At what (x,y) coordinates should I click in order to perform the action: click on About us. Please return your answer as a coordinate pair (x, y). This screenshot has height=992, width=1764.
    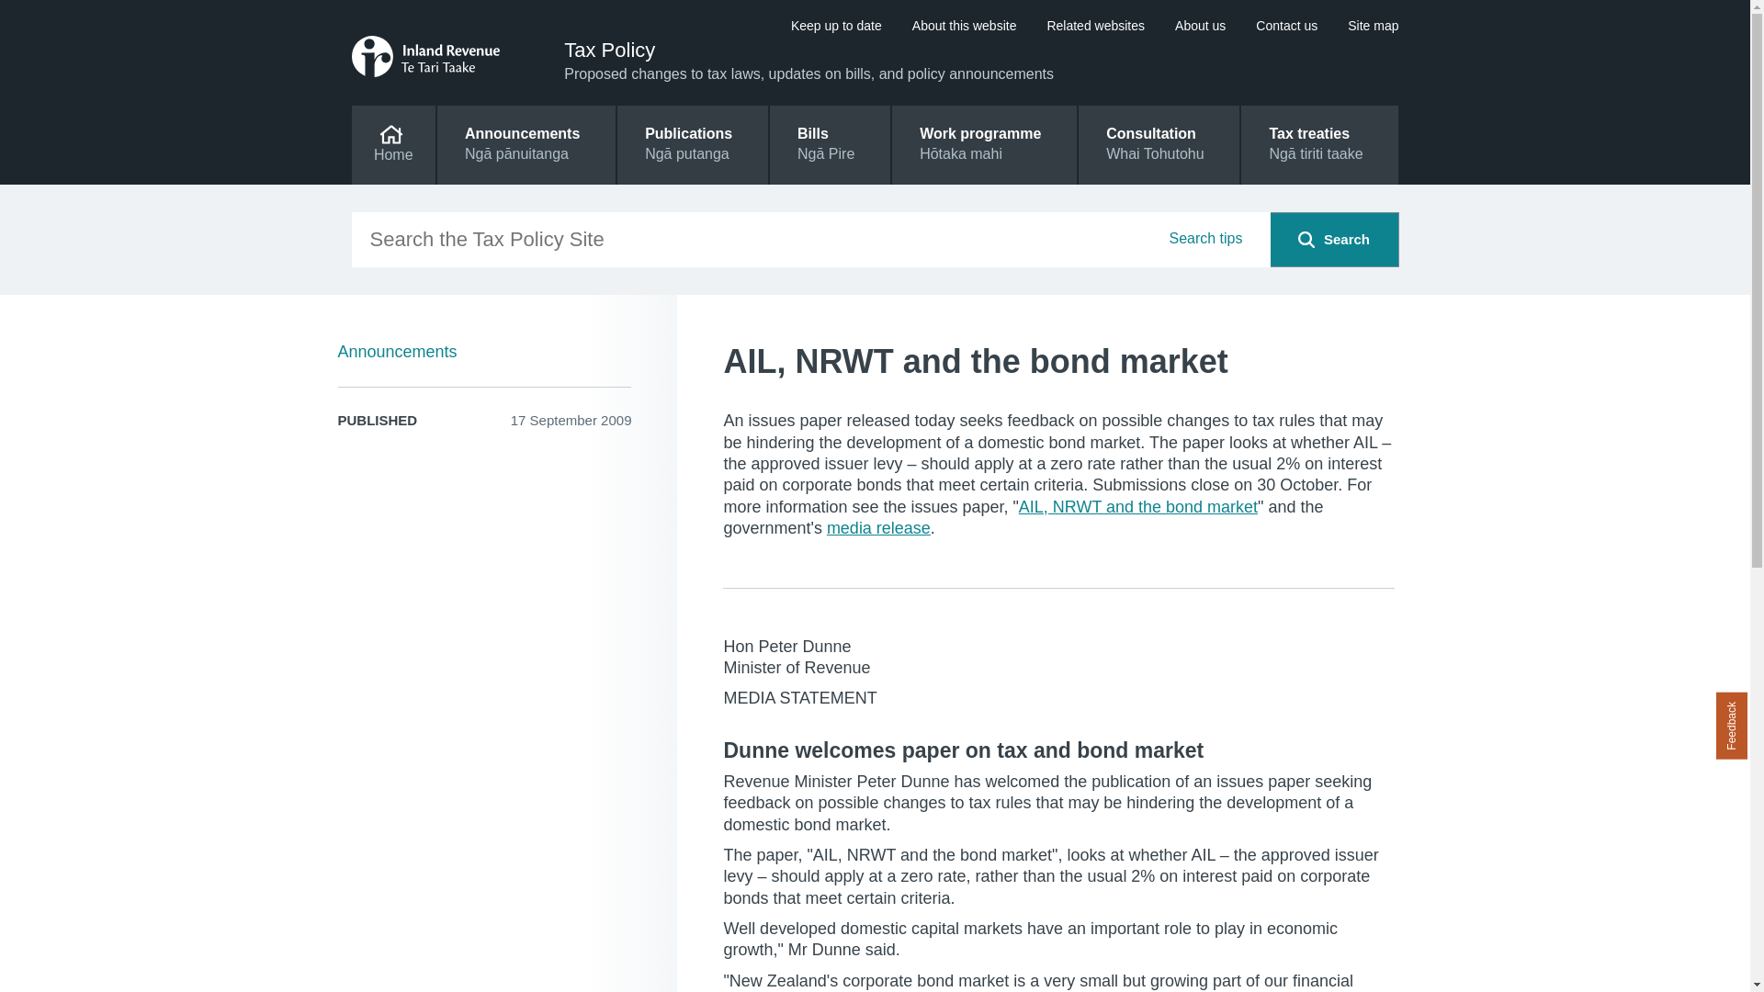
    Looking at the image, I should click on (1200, 26).